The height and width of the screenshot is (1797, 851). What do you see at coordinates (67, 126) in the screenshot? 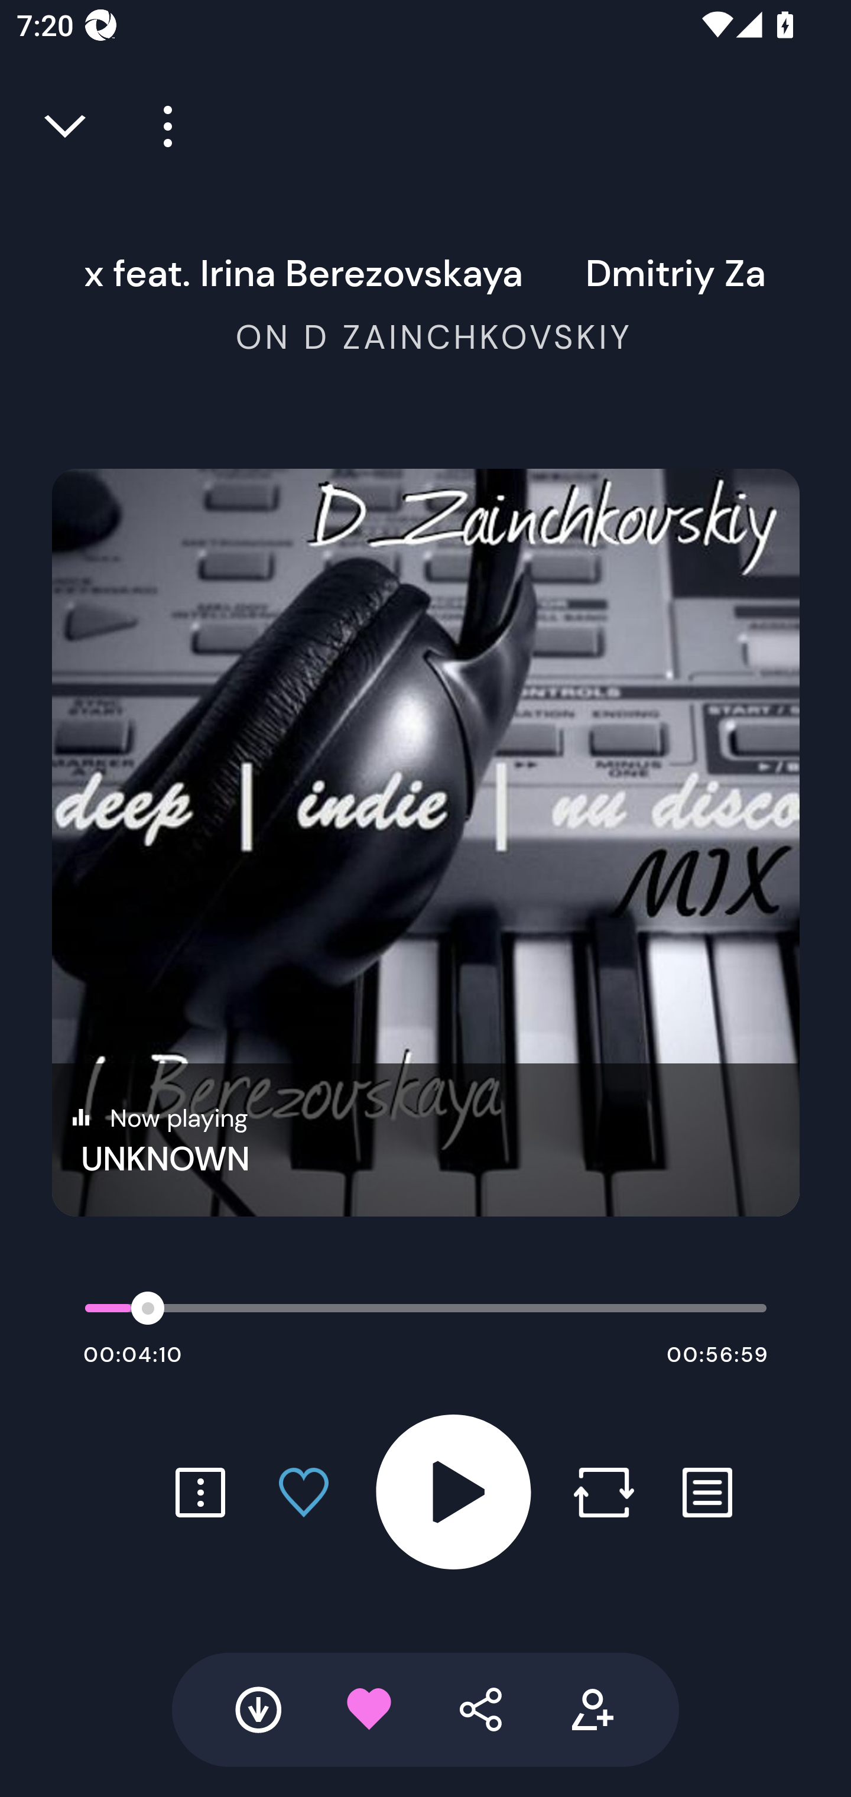
I see `Close full player` at bounding box center [67, 126].